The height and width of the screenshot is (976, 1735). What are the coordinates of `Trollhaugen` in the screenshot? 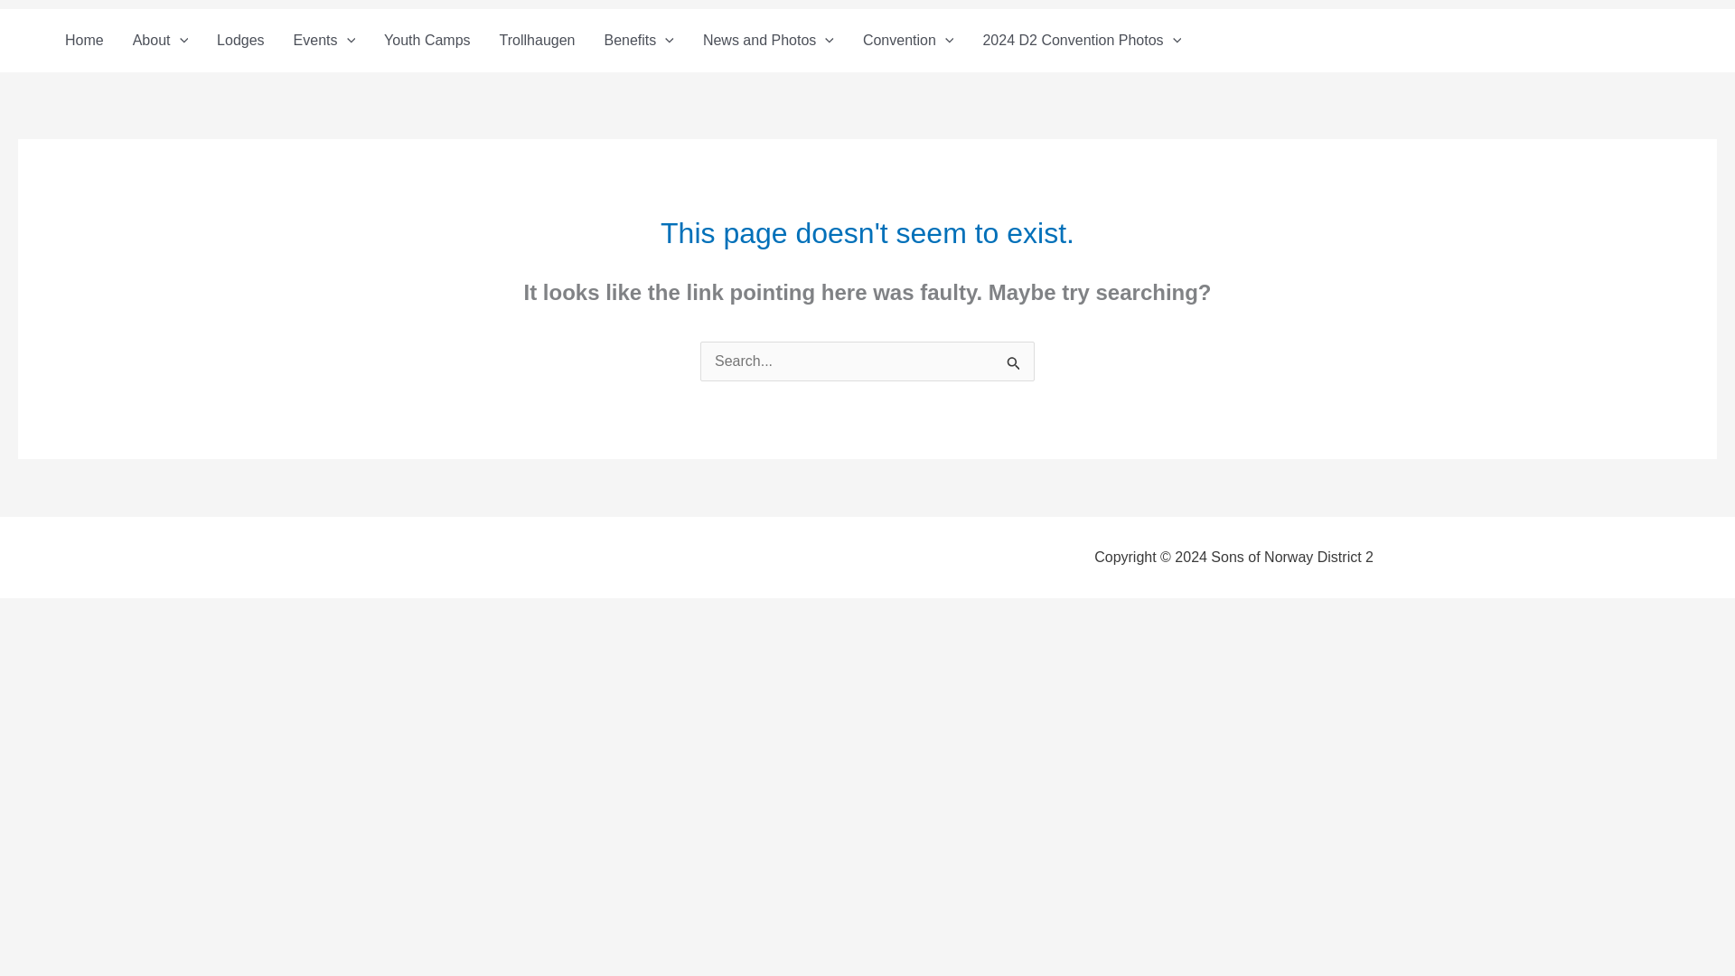 It's located at (537, 40).